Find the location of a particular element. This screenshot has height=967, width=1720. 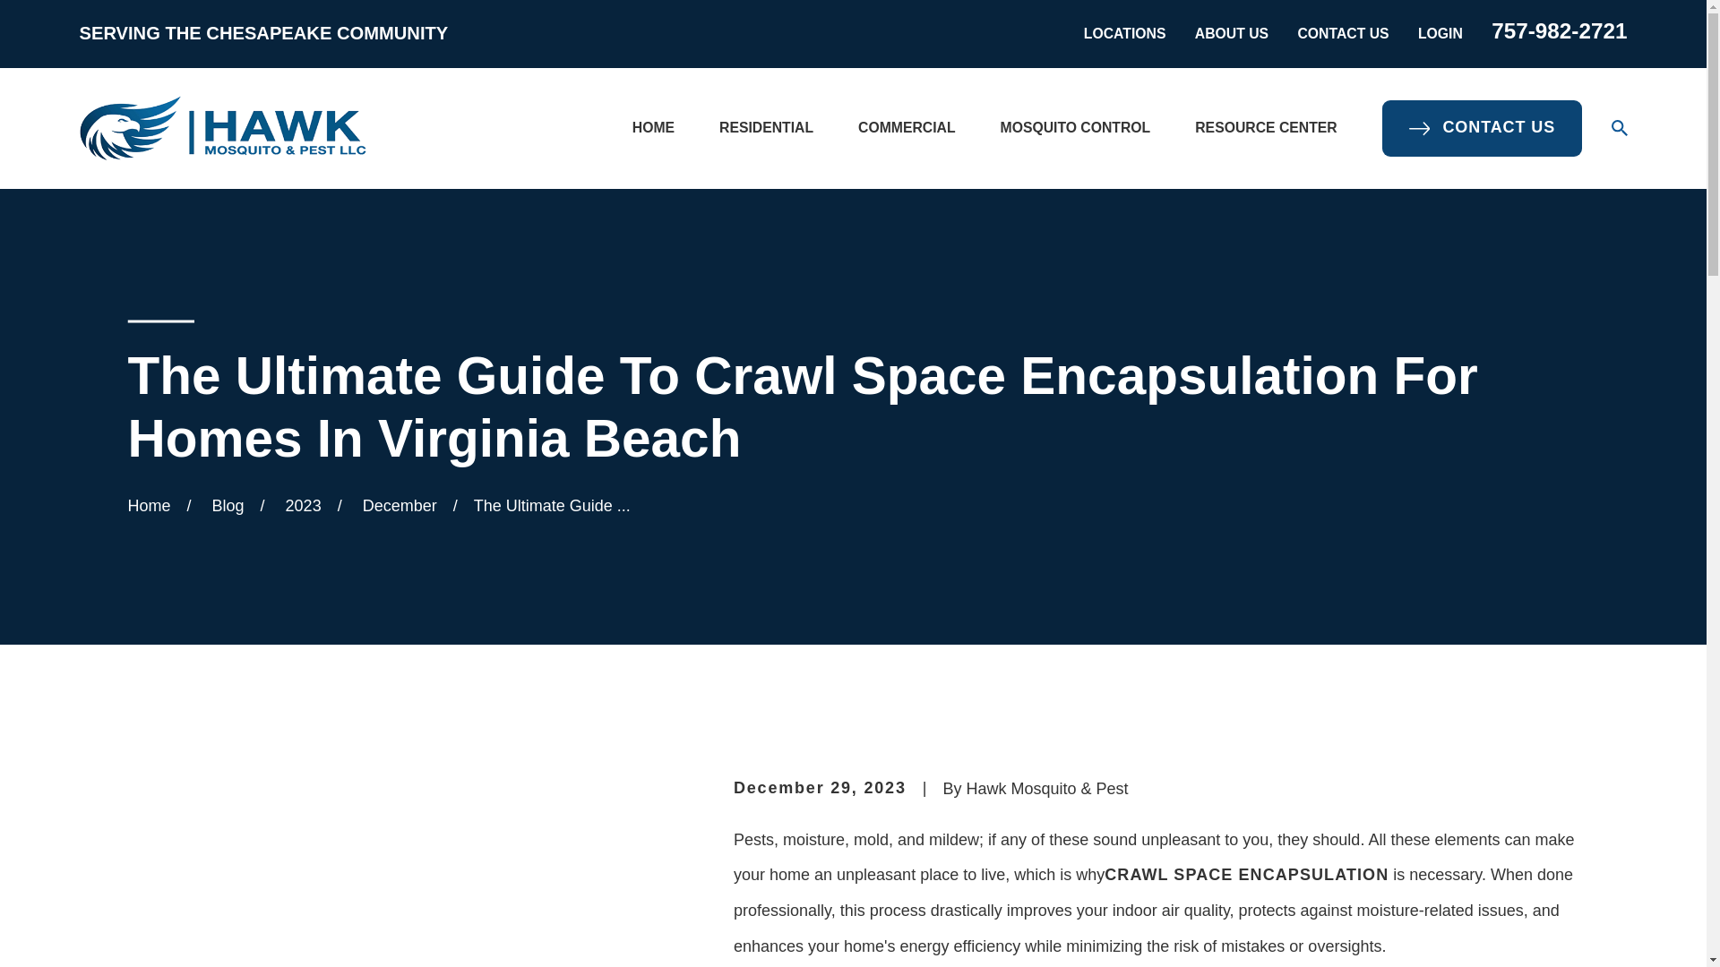

COMMERCIAL is located at coordinates (907, 127).